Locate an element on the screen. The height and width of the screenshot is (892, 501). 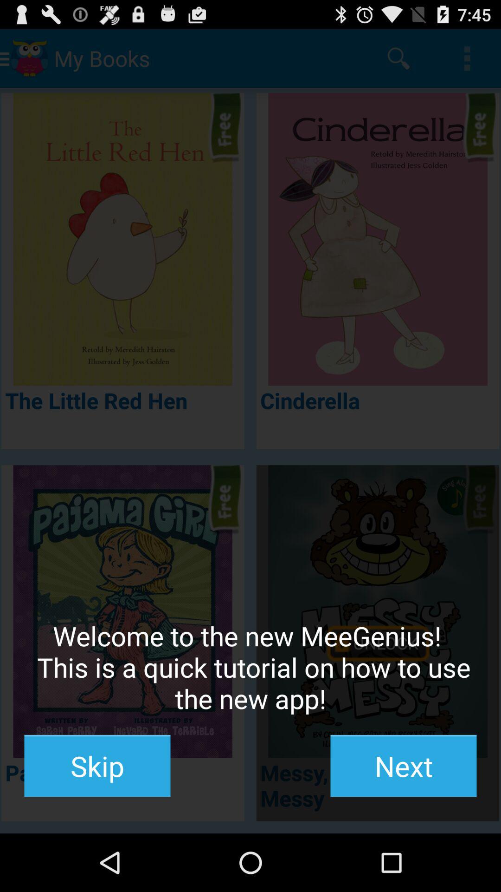
choose the button to the right of the skip is located at coordinates (404, 766).